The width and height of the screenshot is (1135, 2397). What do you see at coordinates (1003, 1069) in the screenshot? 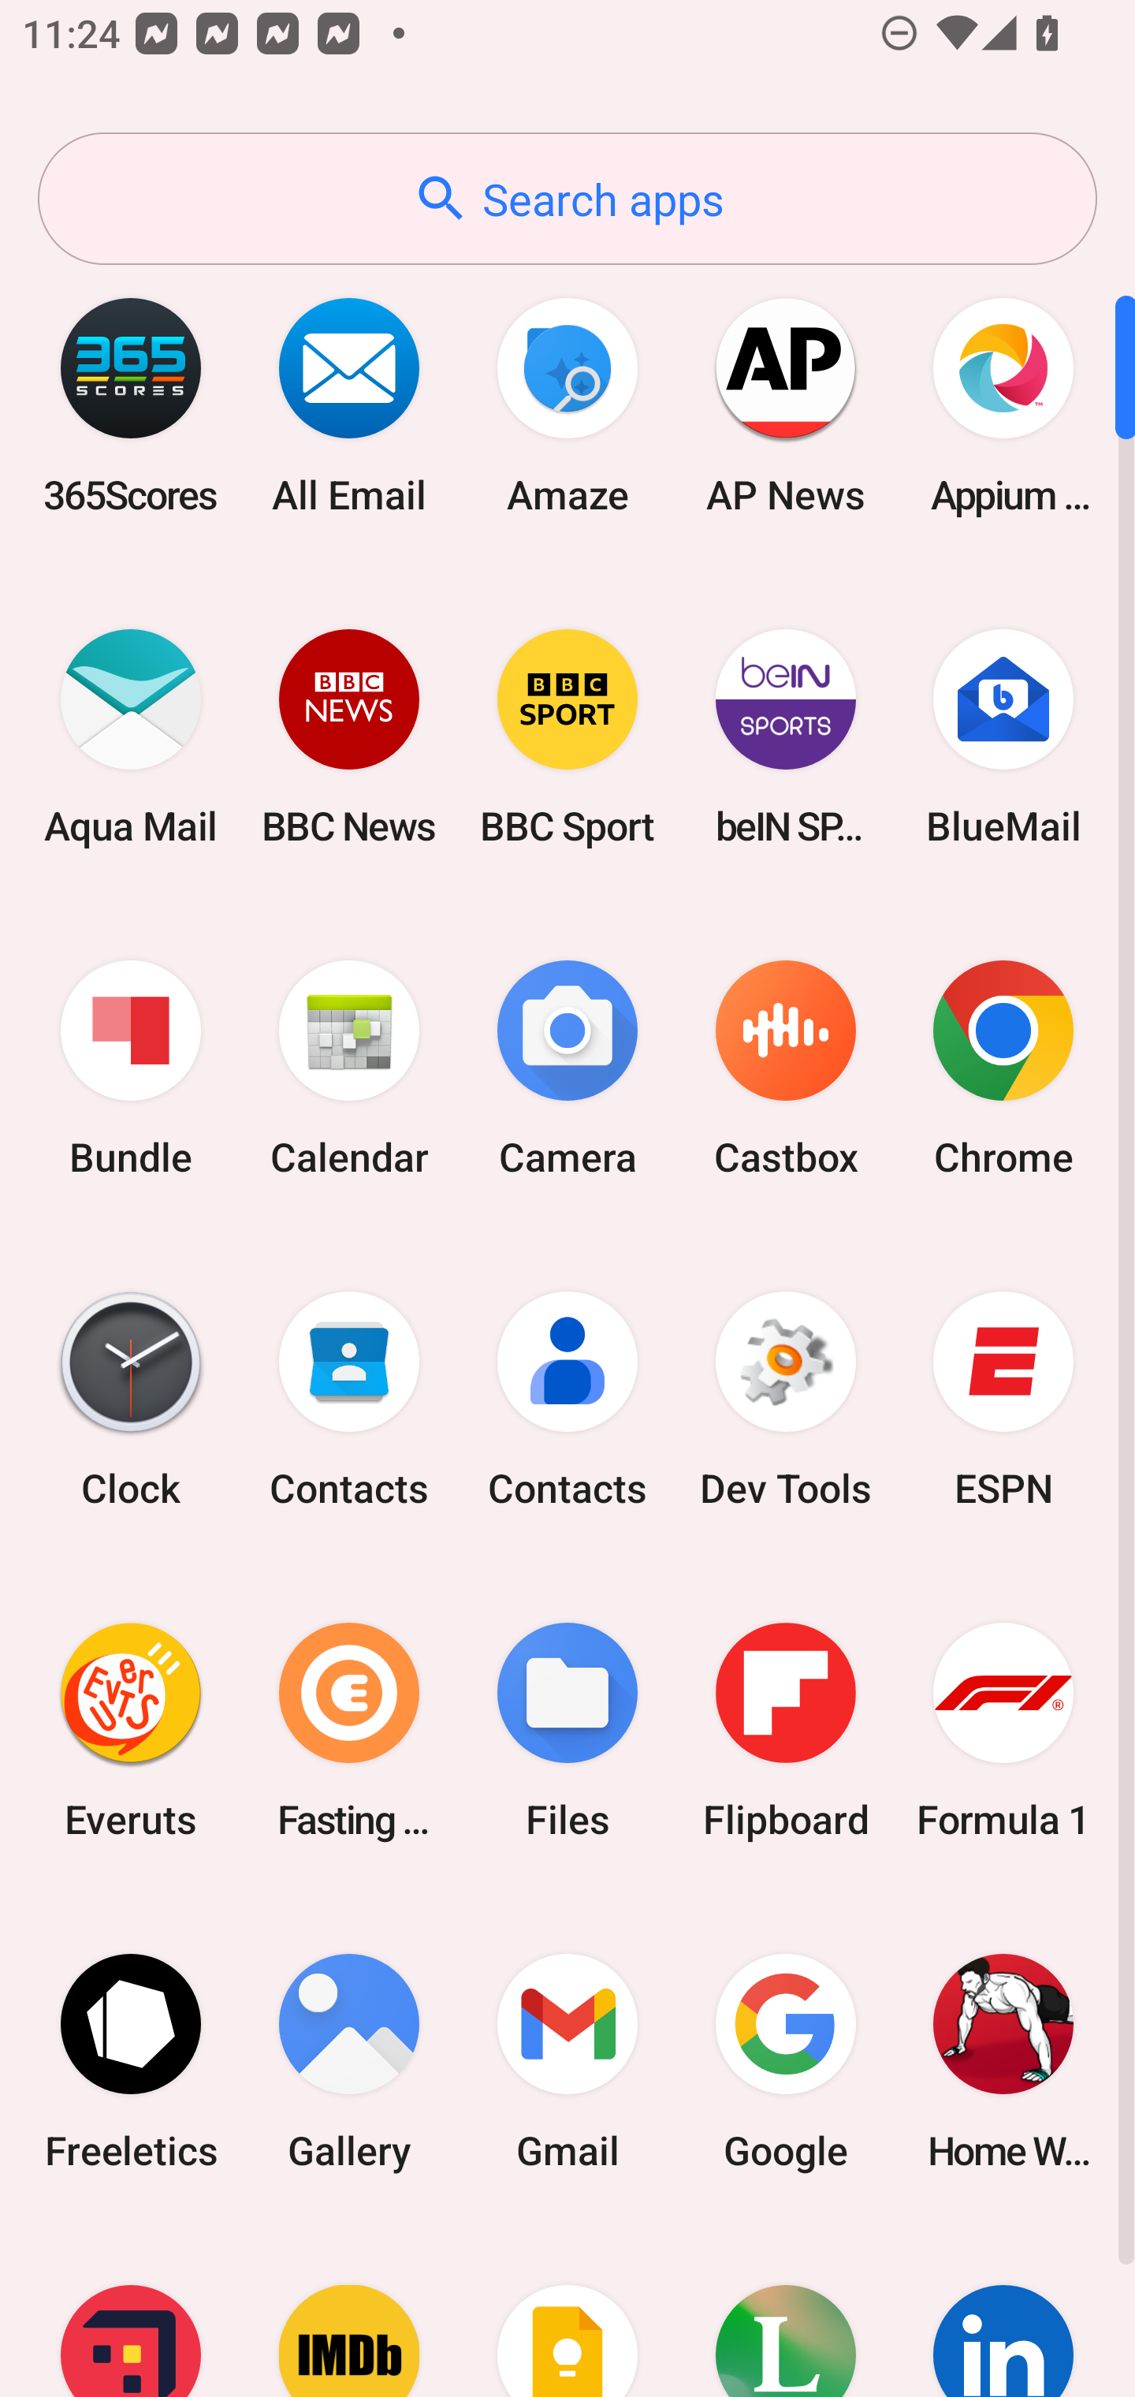
I see `Chrome` at bounding box center [1003, 1069].